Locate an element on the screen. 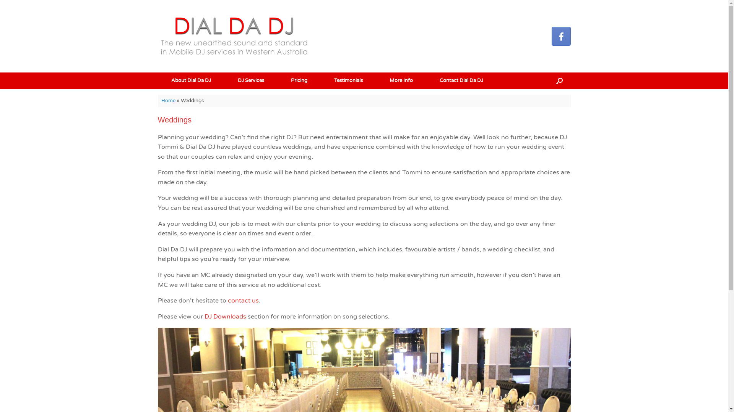 This screenshot has width=734, height=412. contact us is located at coordinates (243, 301).